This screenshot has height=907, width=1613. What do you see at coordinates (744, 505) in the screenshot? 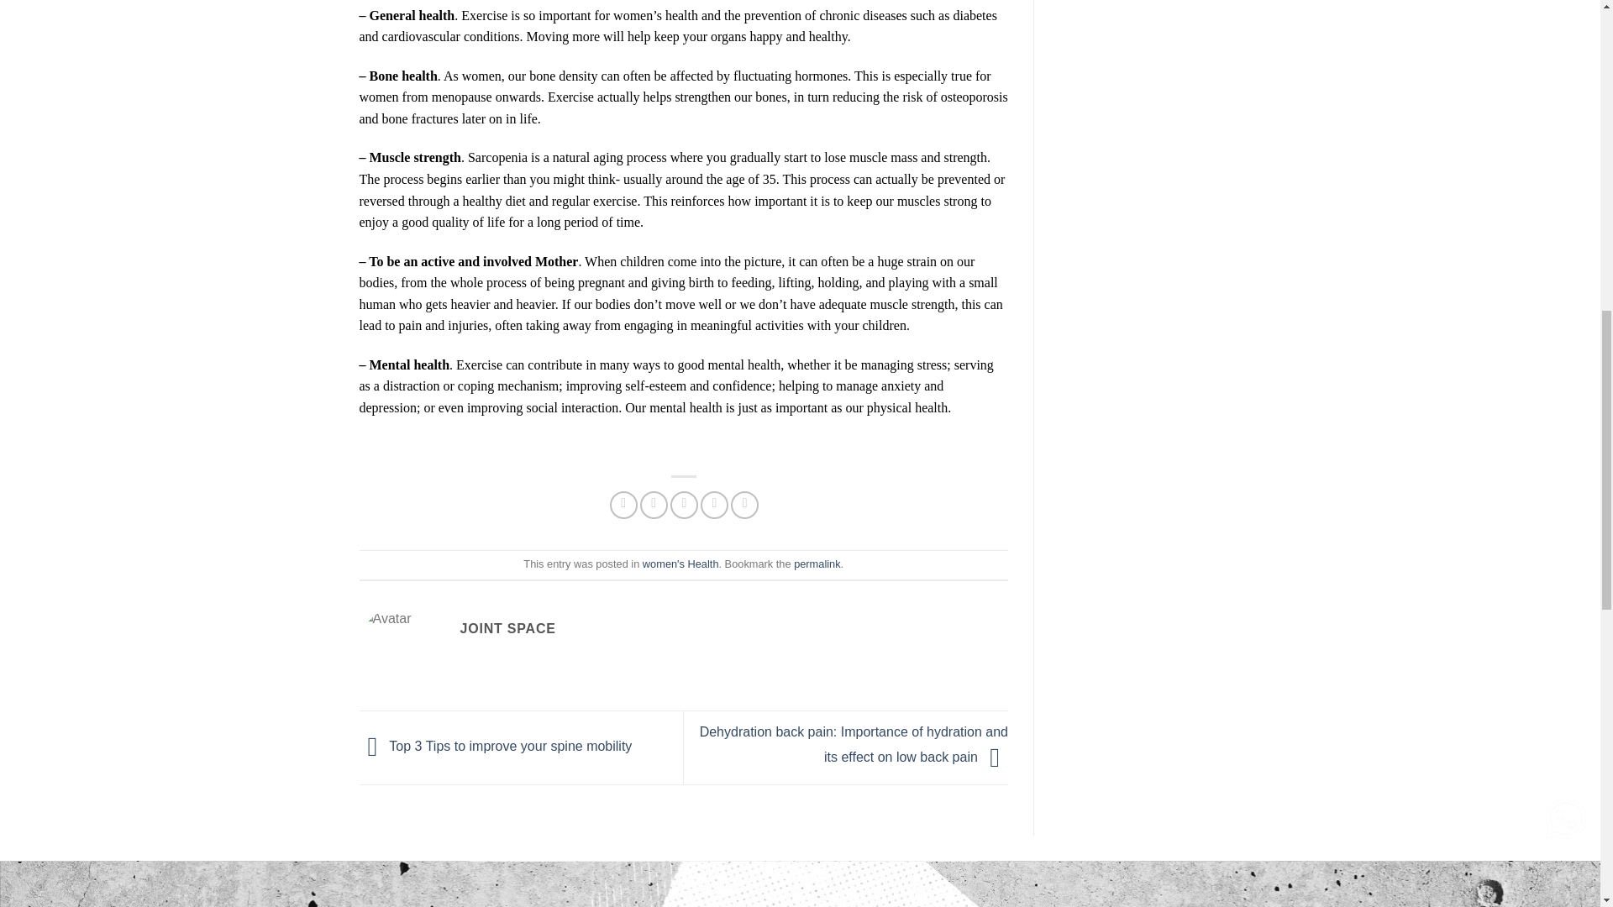
I see `Share on LinkedIn` at bounding box center [744, 505].